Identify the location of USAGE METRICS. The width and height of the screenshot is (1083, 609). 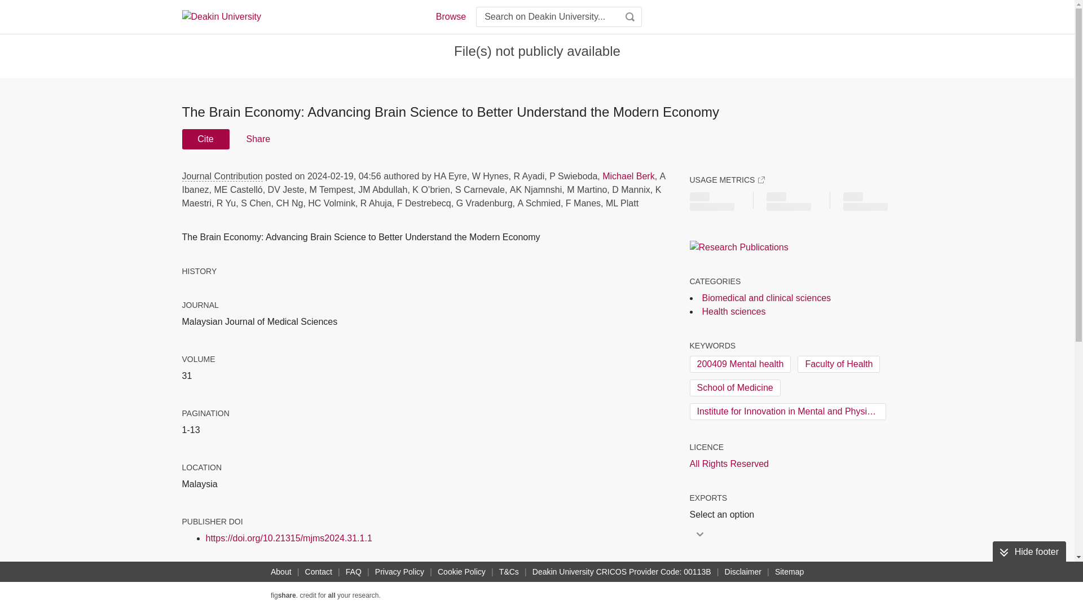
(727, 179).